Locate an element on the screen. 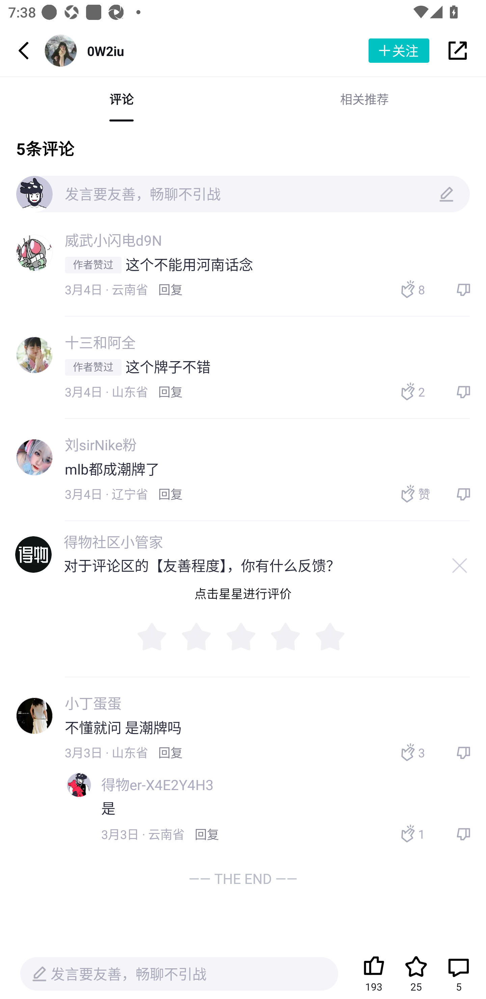 Image resolution: width=486 pixels, height=999 pixels. 得物社区小管家 is located at coordinates (113, 542).